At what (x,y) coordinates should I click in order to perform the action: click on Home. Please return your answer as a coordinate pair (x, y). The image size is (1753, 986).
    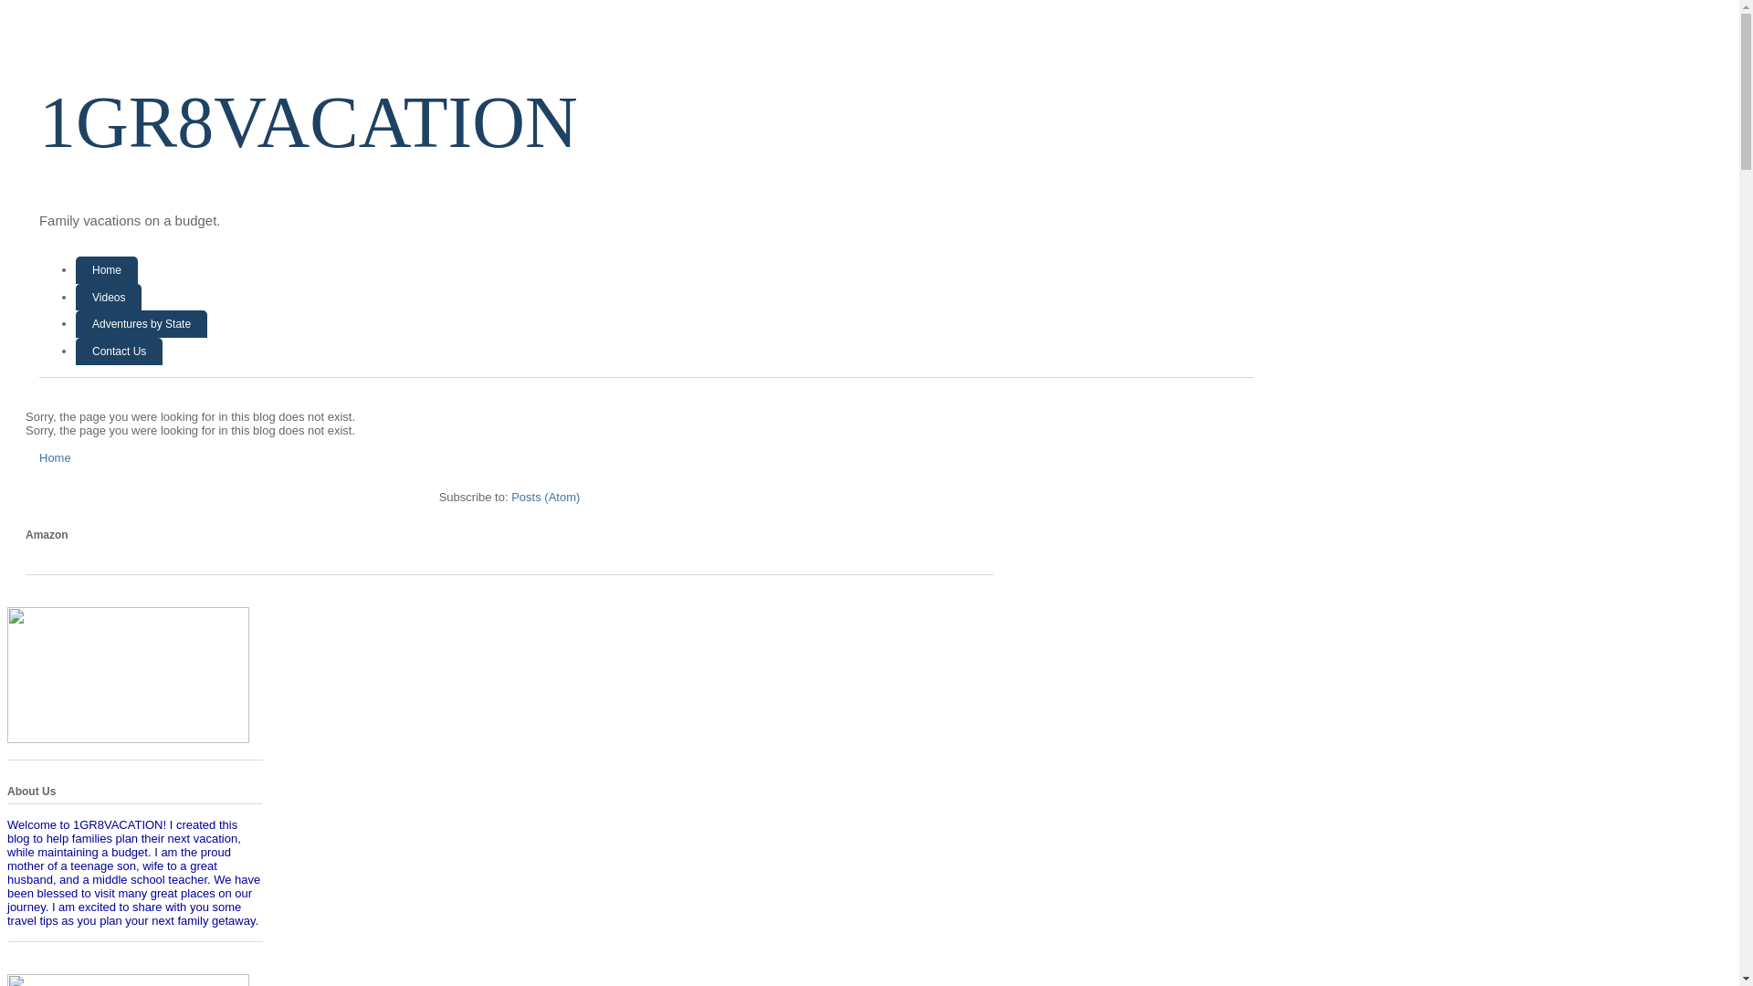
    Looking at the image, I should click on (107, 270).